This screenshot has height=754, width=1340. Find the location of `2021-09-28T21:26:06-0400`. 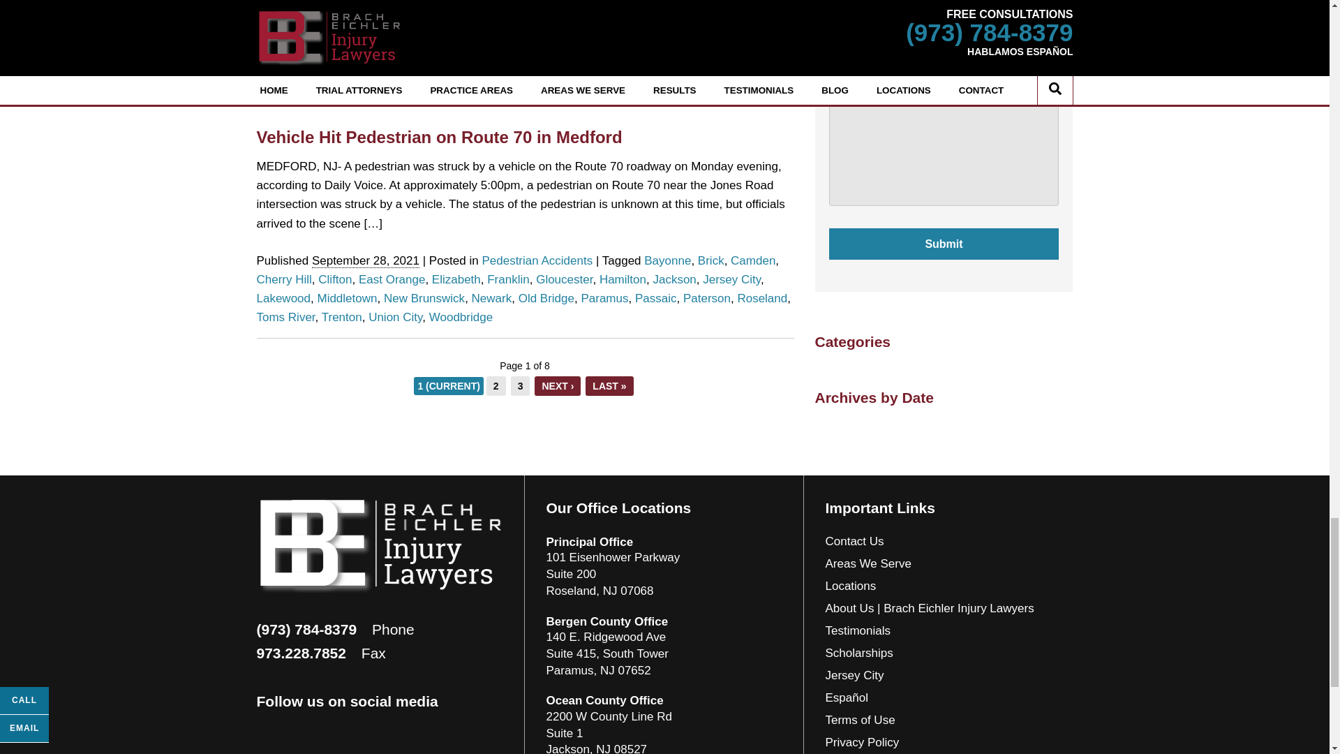

2021-09-28T21:26:06-0400 is located at coordinates (366, 261).